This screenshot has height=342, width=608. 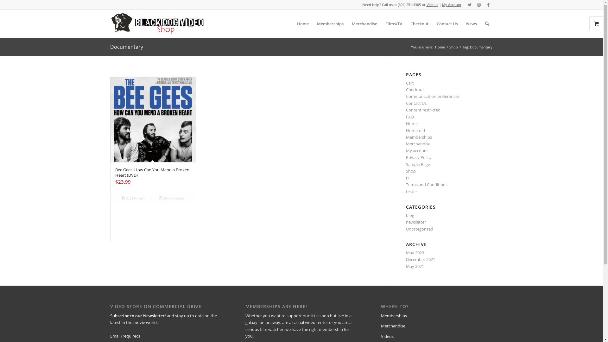 I want to click on Add to cart, so click(x=133, y=198).